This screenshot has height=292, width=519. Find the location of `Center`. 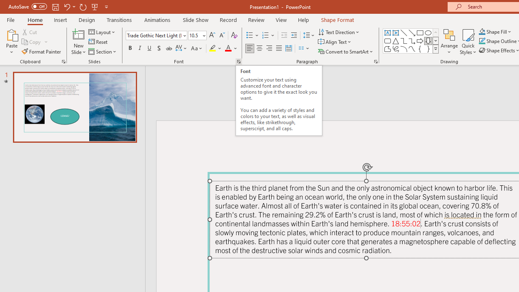

Center is located at coordinates (259, 49).